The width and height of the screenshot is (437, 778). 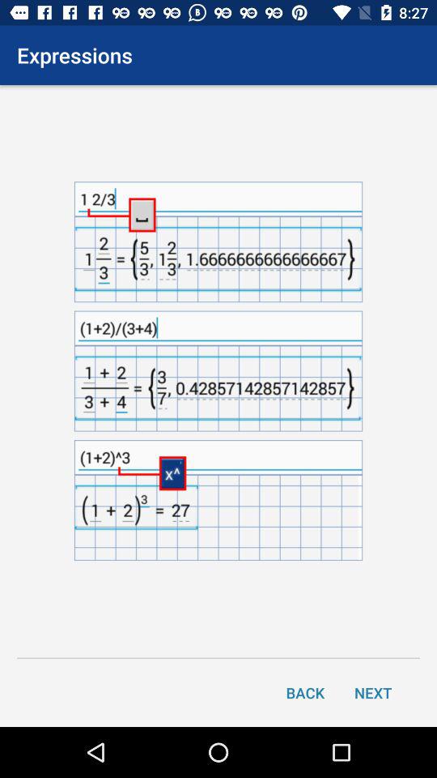 I want to click on launch the icon to the right of back, so click(x=373, y=692).